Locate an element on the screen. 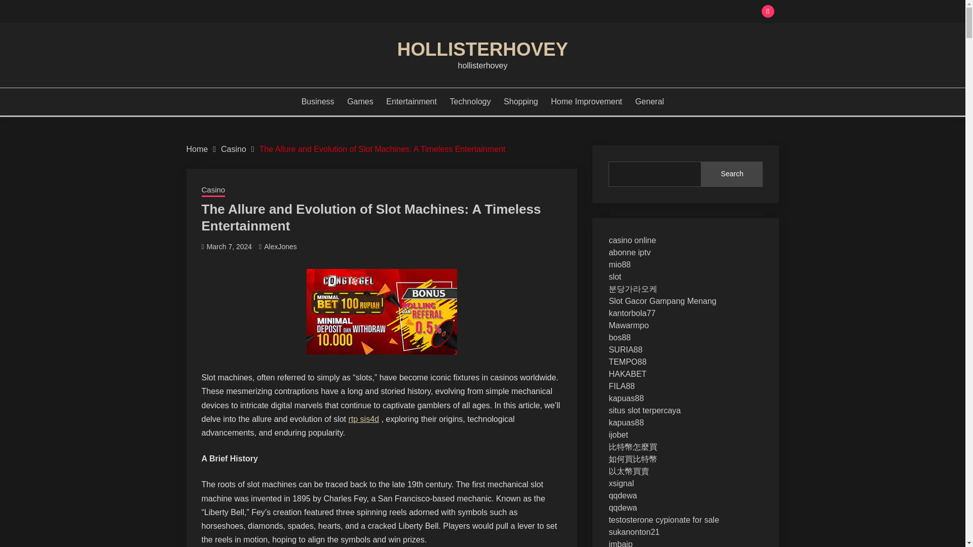 The image size is (973, 547). Casino is located at coordinates (213, 190).